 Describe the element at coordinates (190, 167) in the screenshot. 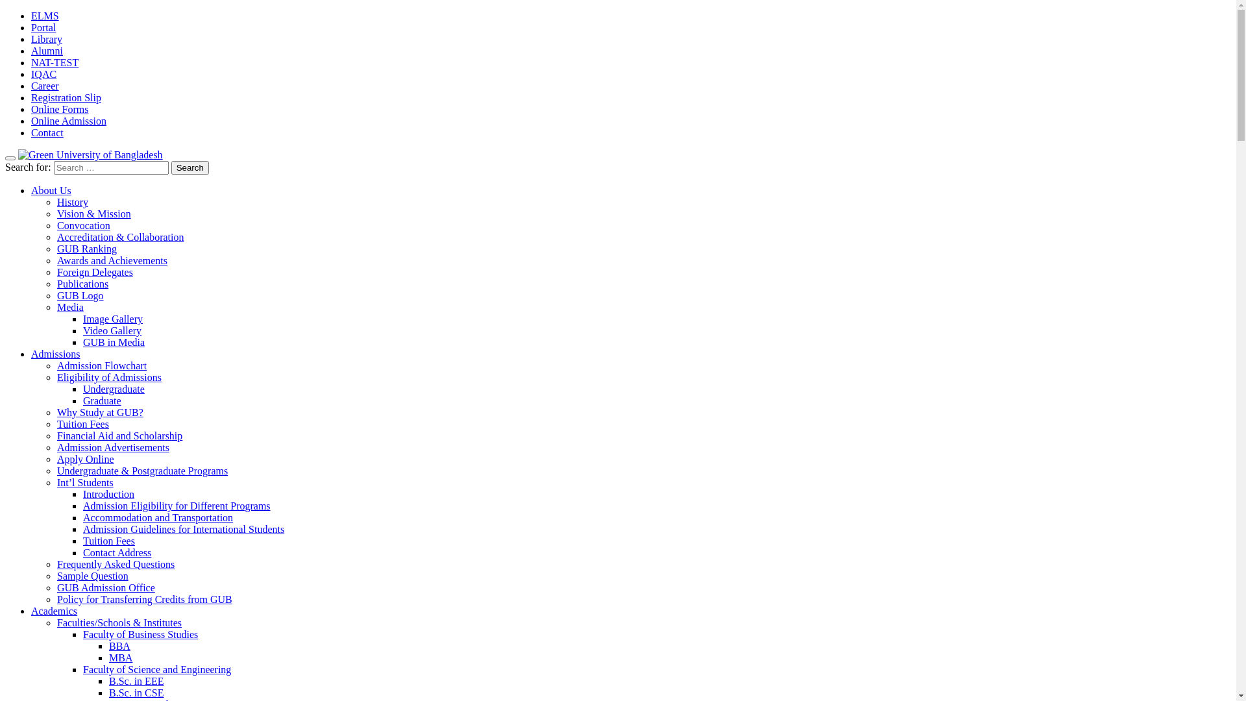

I see `Search` at that location.